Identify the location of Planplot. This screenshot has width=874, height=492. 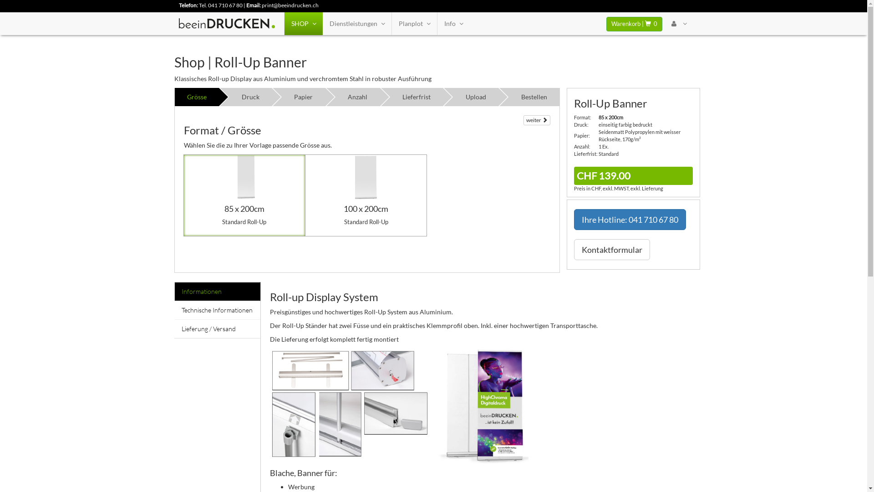
(414, 24).